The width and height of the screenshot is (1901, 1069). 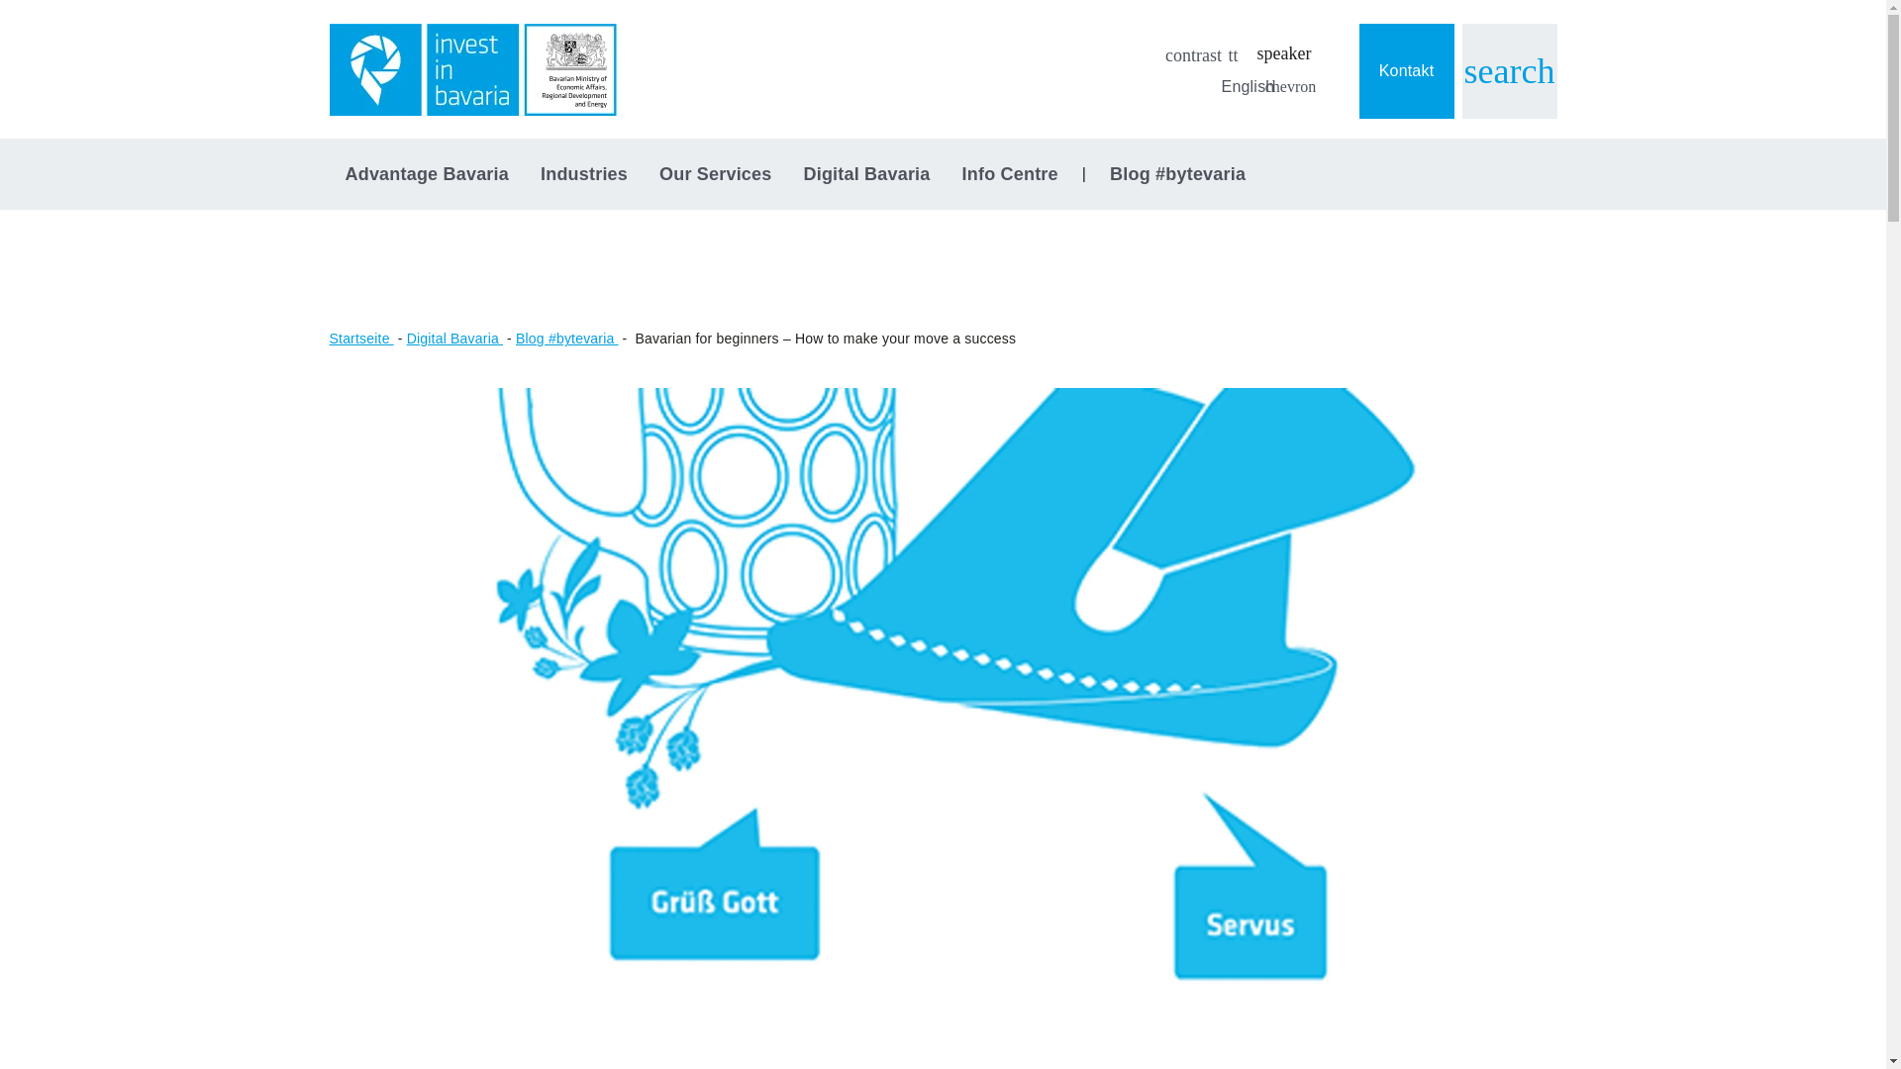 I want to click on Digital Bavaria, so click(x=454, y=338).